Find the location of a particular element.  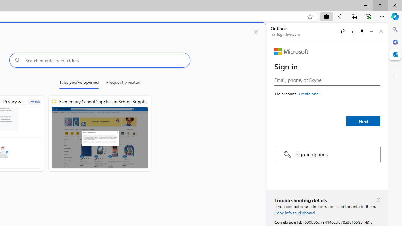

Close is located at coordinates (381, 31).